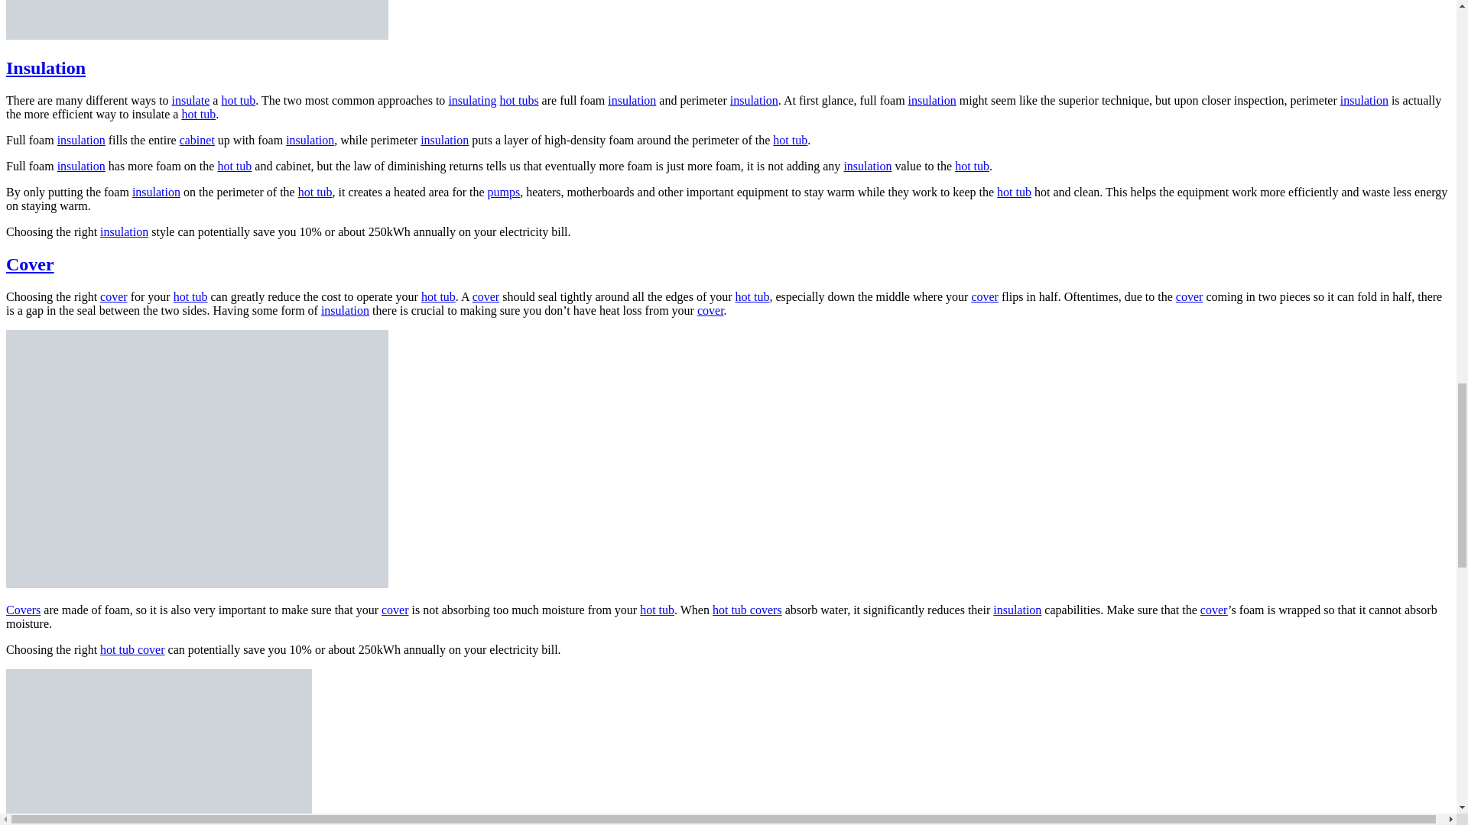 This screenshot has height=825, width=1468. Describe the element at coordinates (158, 747) in the screenshot. I see `pump jet` at that location.